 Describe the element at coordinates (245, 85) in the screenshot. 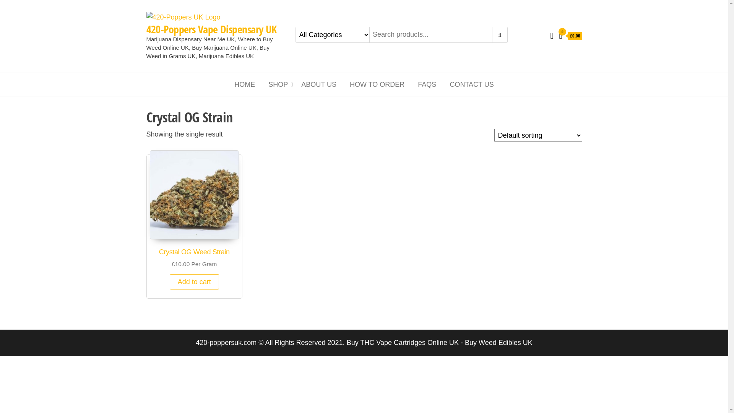

I see `HOME` at that location.